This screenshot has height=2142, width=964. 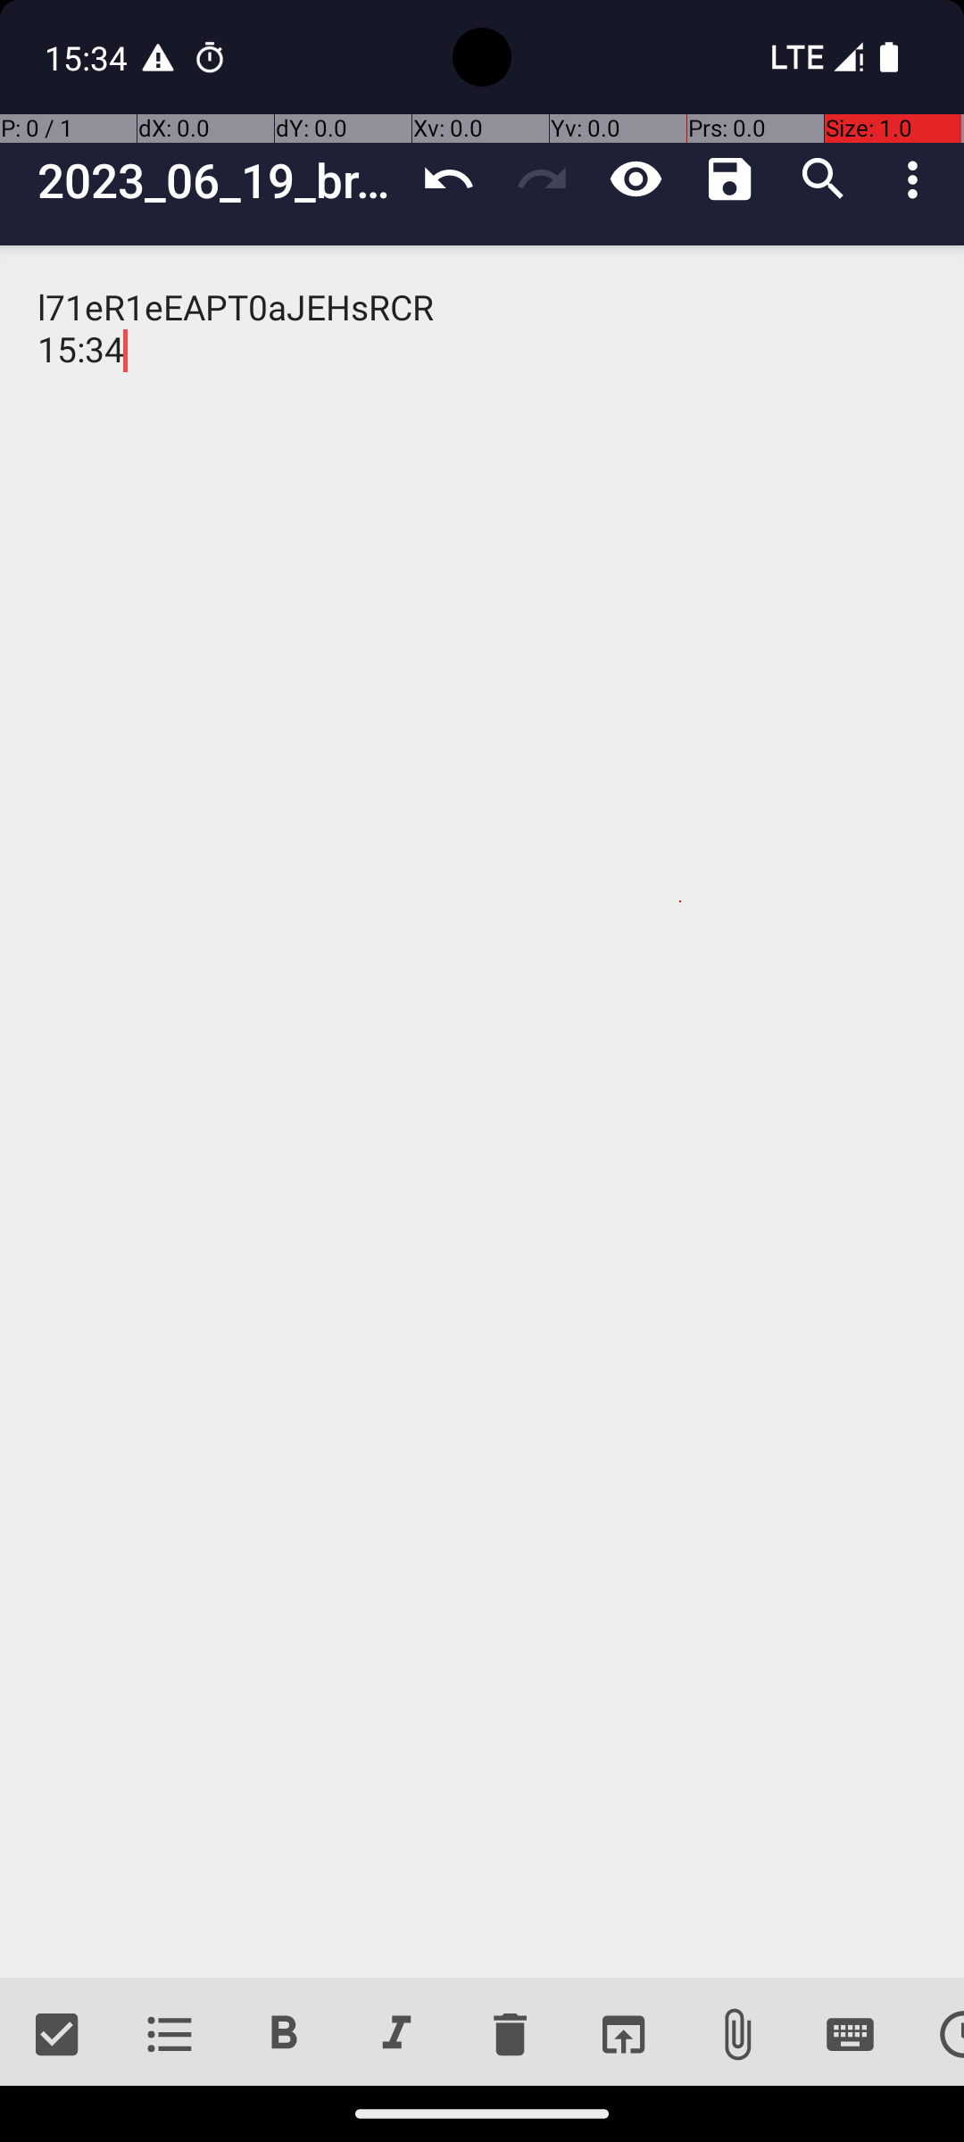 I want to click on Bold, so click(x=284, y=2035).